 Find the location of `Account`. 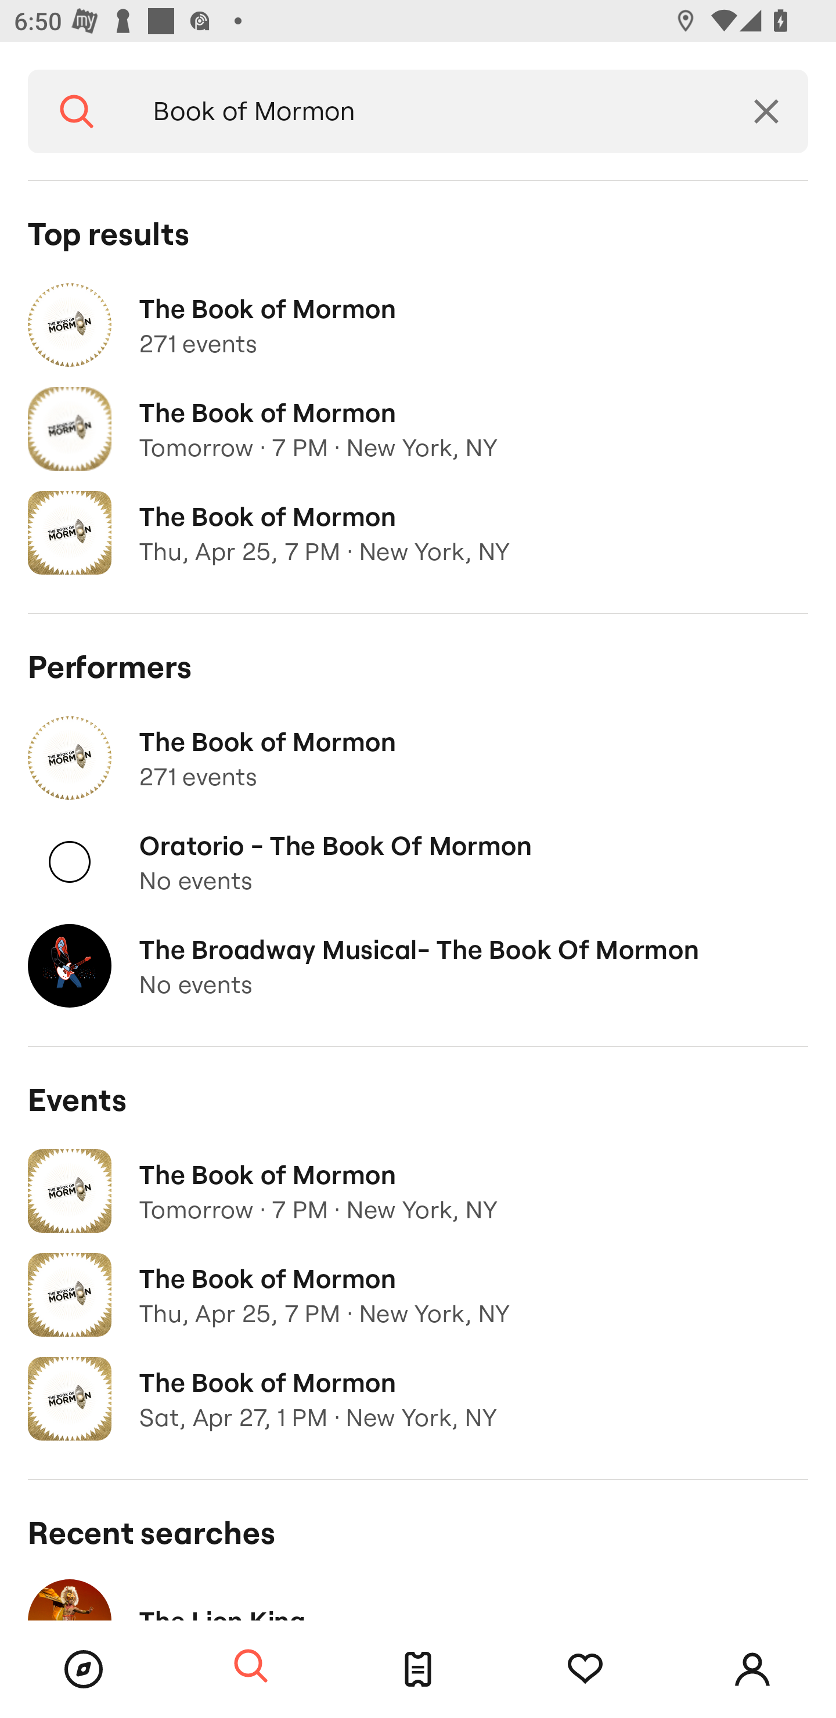

Account is located at coordinates (752, 1669).